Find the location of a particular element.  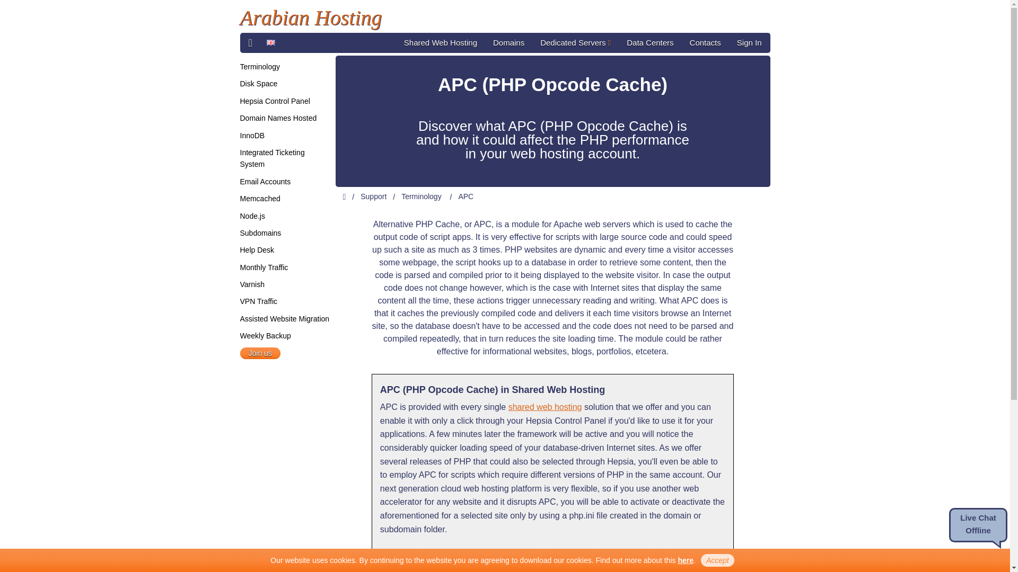

Node.js is located at coordinates (252, 216).